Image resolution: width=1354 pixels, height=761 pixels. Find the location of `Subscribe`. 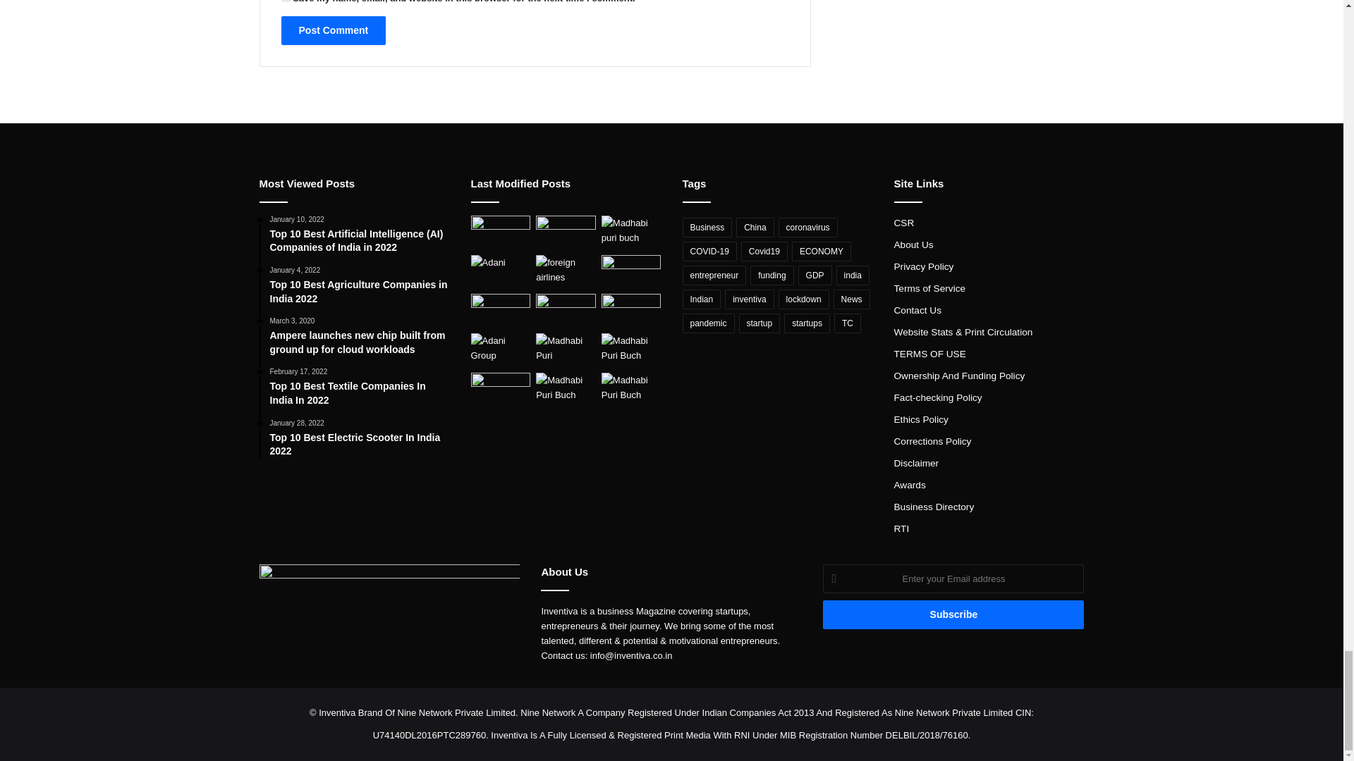

Subscribe is located at coordinates (953, 614).